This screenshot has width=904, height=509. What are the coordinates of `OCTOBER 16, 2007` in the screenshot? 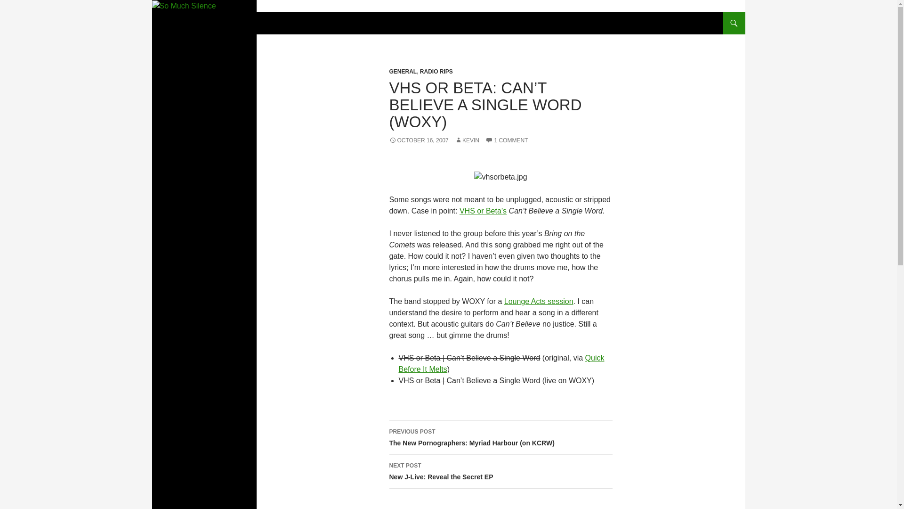 It's located at (500, 471).